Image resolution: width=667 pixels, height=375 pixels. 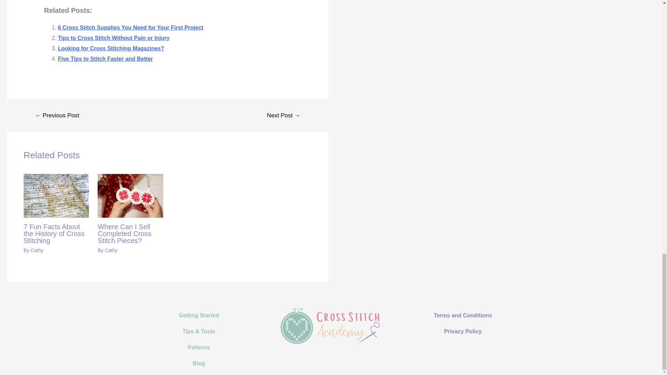 I want to click on 7 Fun Facts About the History of Cross Stitching, so click(x=54, y=233).